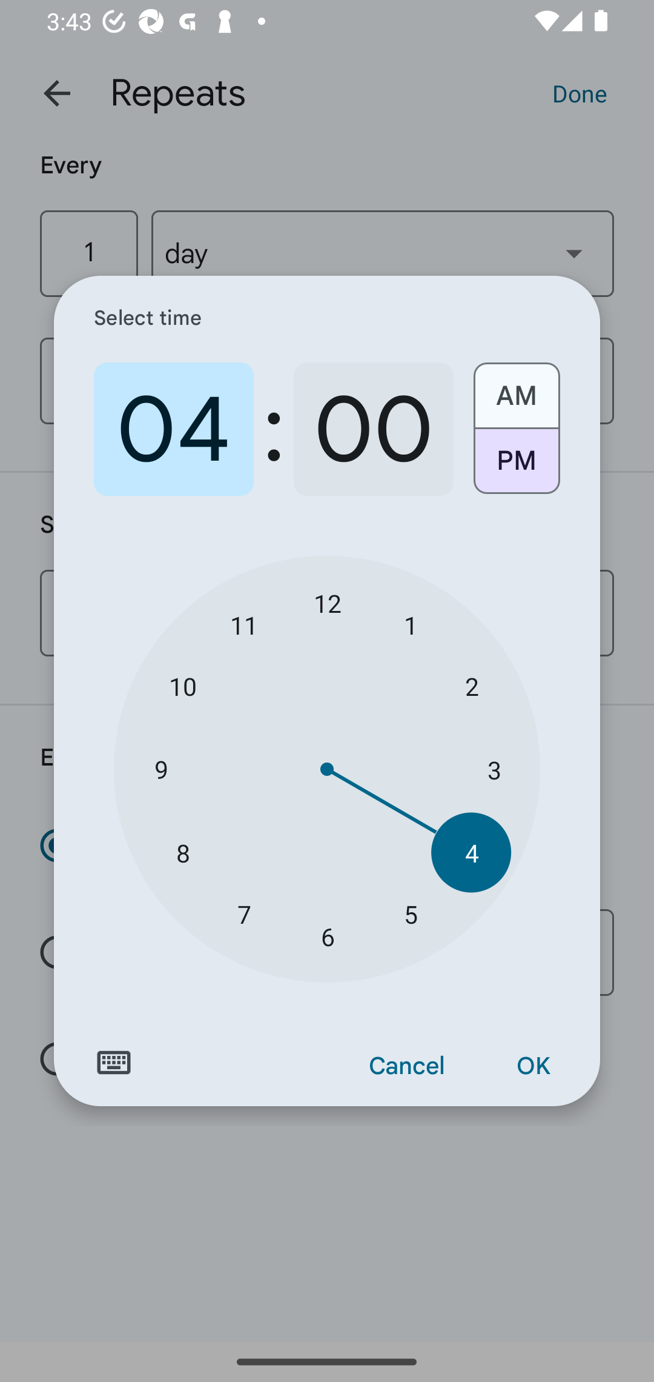  Describe the element at coordinates (494, 770) in the screenshot. I see `3 3 o'clock` at that location.